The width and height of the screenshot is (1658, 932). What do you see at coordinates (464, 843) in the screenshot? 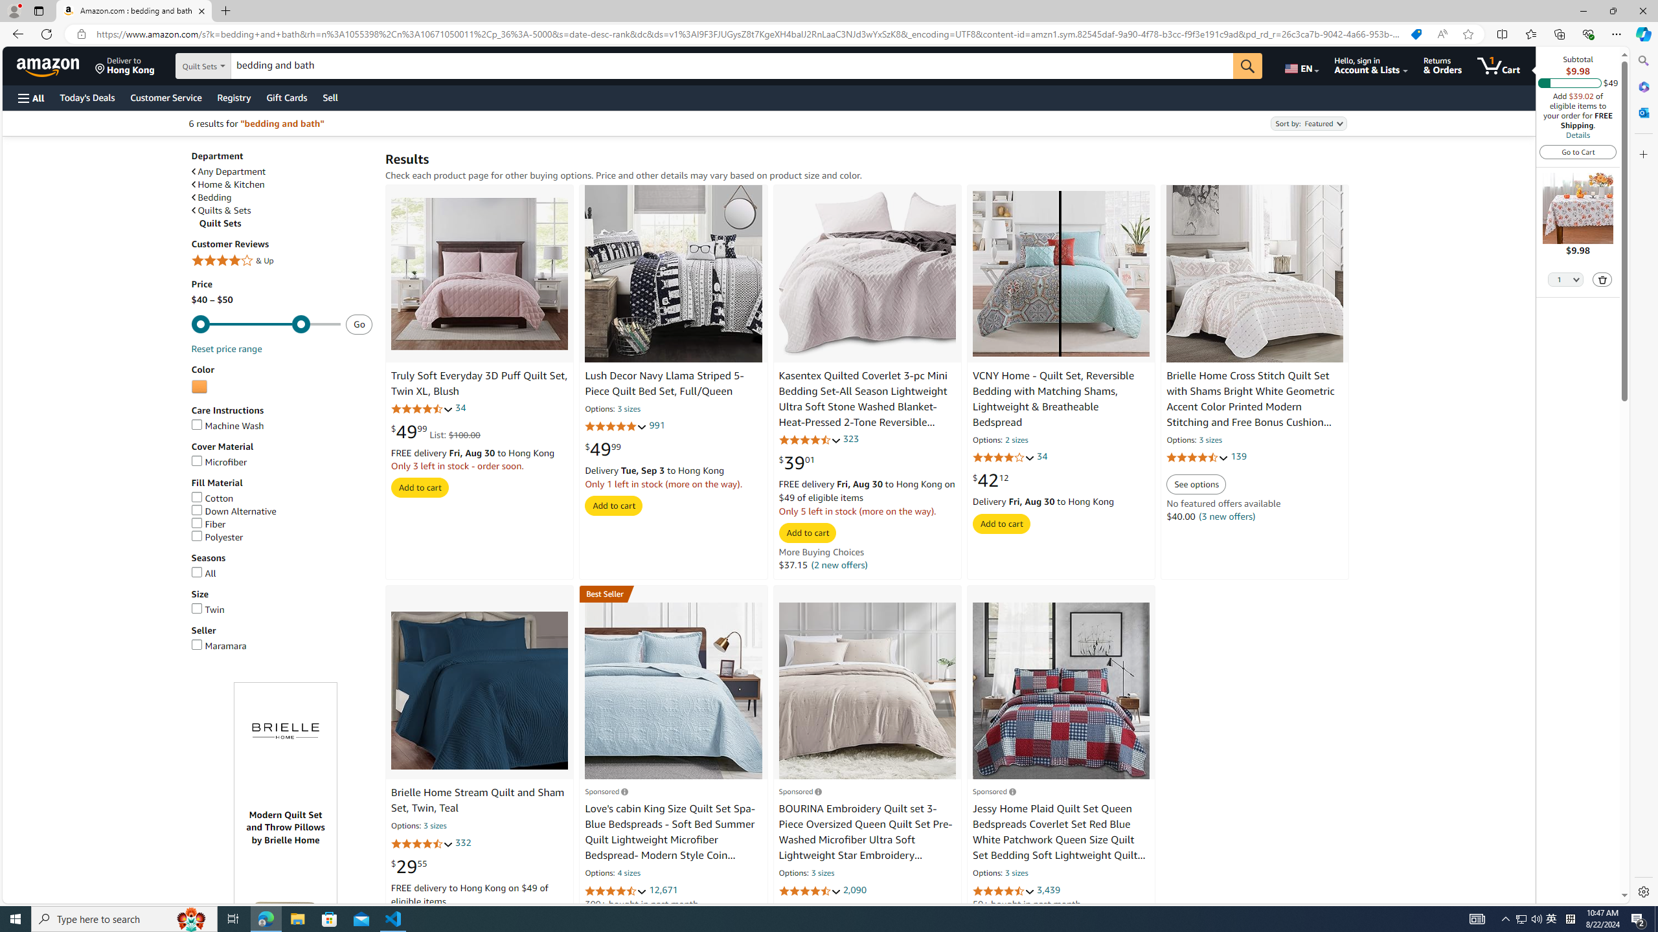
I see `332` at bounding box center [464, 843].